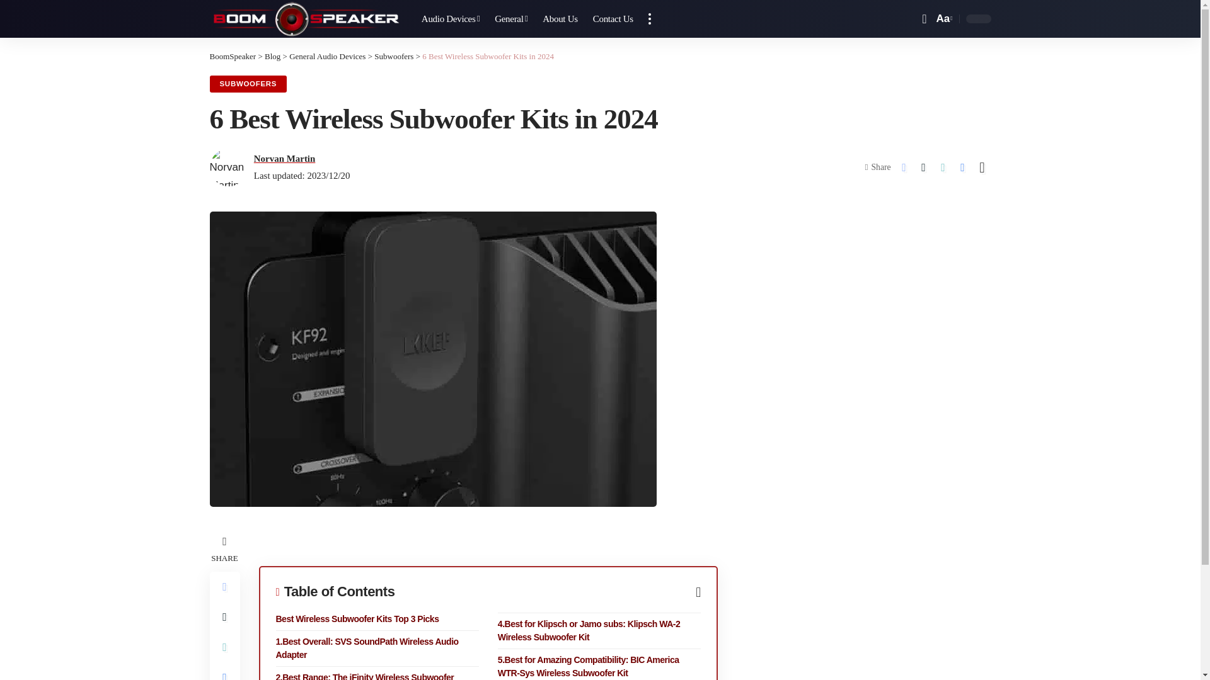 The image size is (1210, 680). I want to click on About Us, so click(560, 19).